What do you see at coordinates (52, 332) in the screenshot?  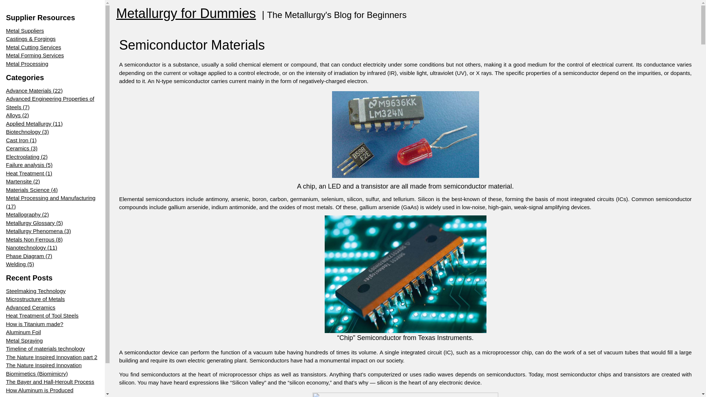 I see `Aluminum Foil` at bounding box center [52, 332].